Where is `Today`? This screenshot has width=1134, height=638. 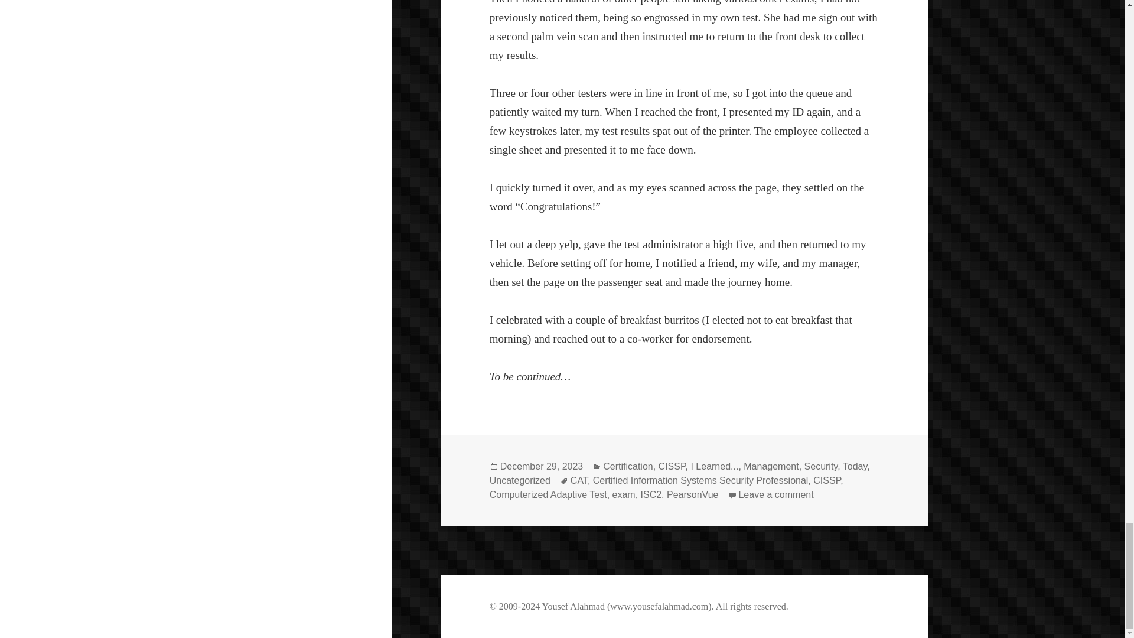
Today is located at coordinates (855, 467).